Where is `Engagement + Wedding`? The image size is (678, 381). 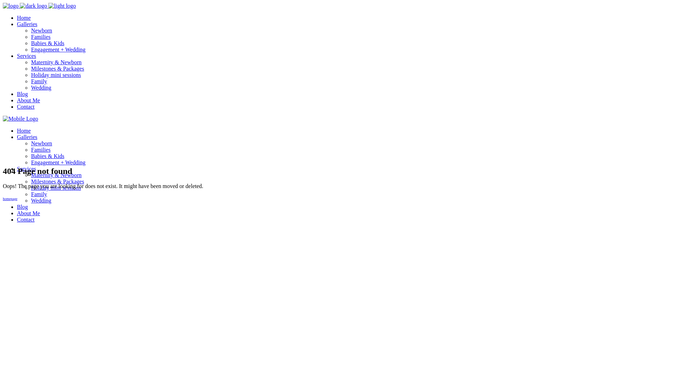 Engagement + Wedding is located at coordinates (58, 162).